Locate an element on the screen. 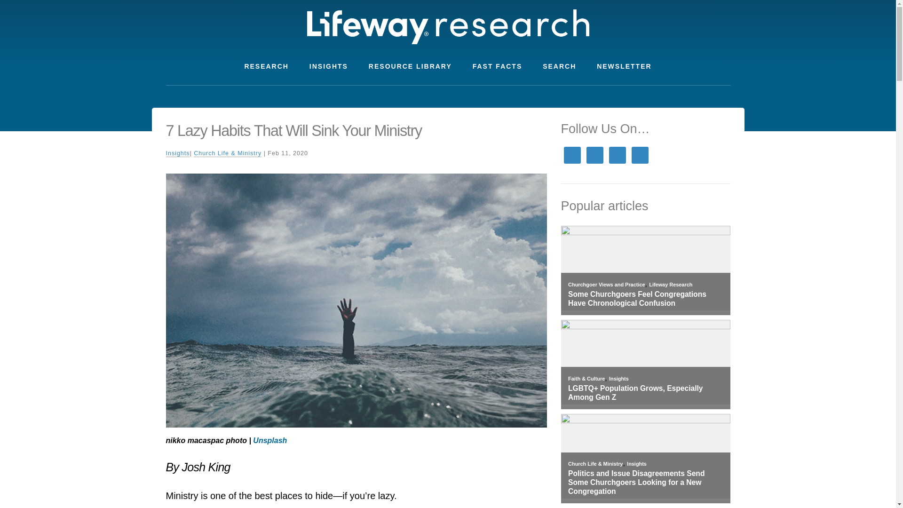  SEARCH is located at coordinates (559, 66).